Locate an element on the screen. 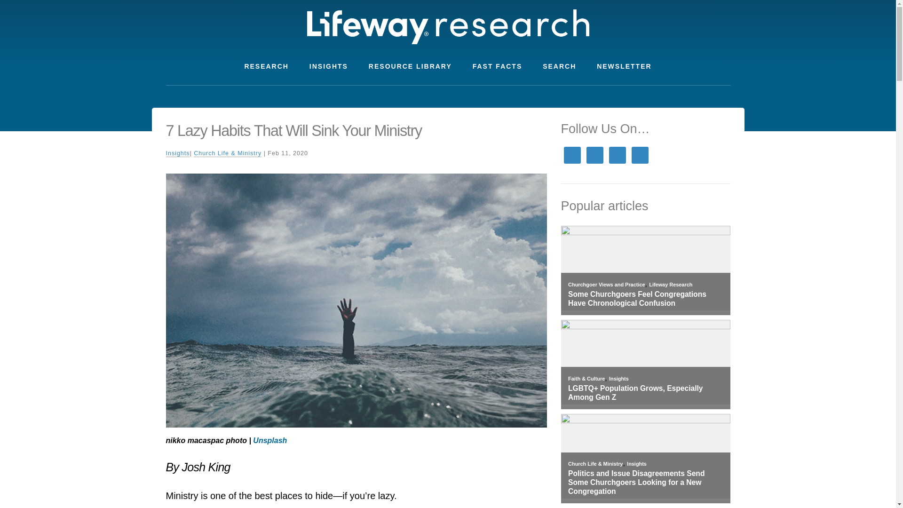  SEARCH is located at coordinates (559, 66).